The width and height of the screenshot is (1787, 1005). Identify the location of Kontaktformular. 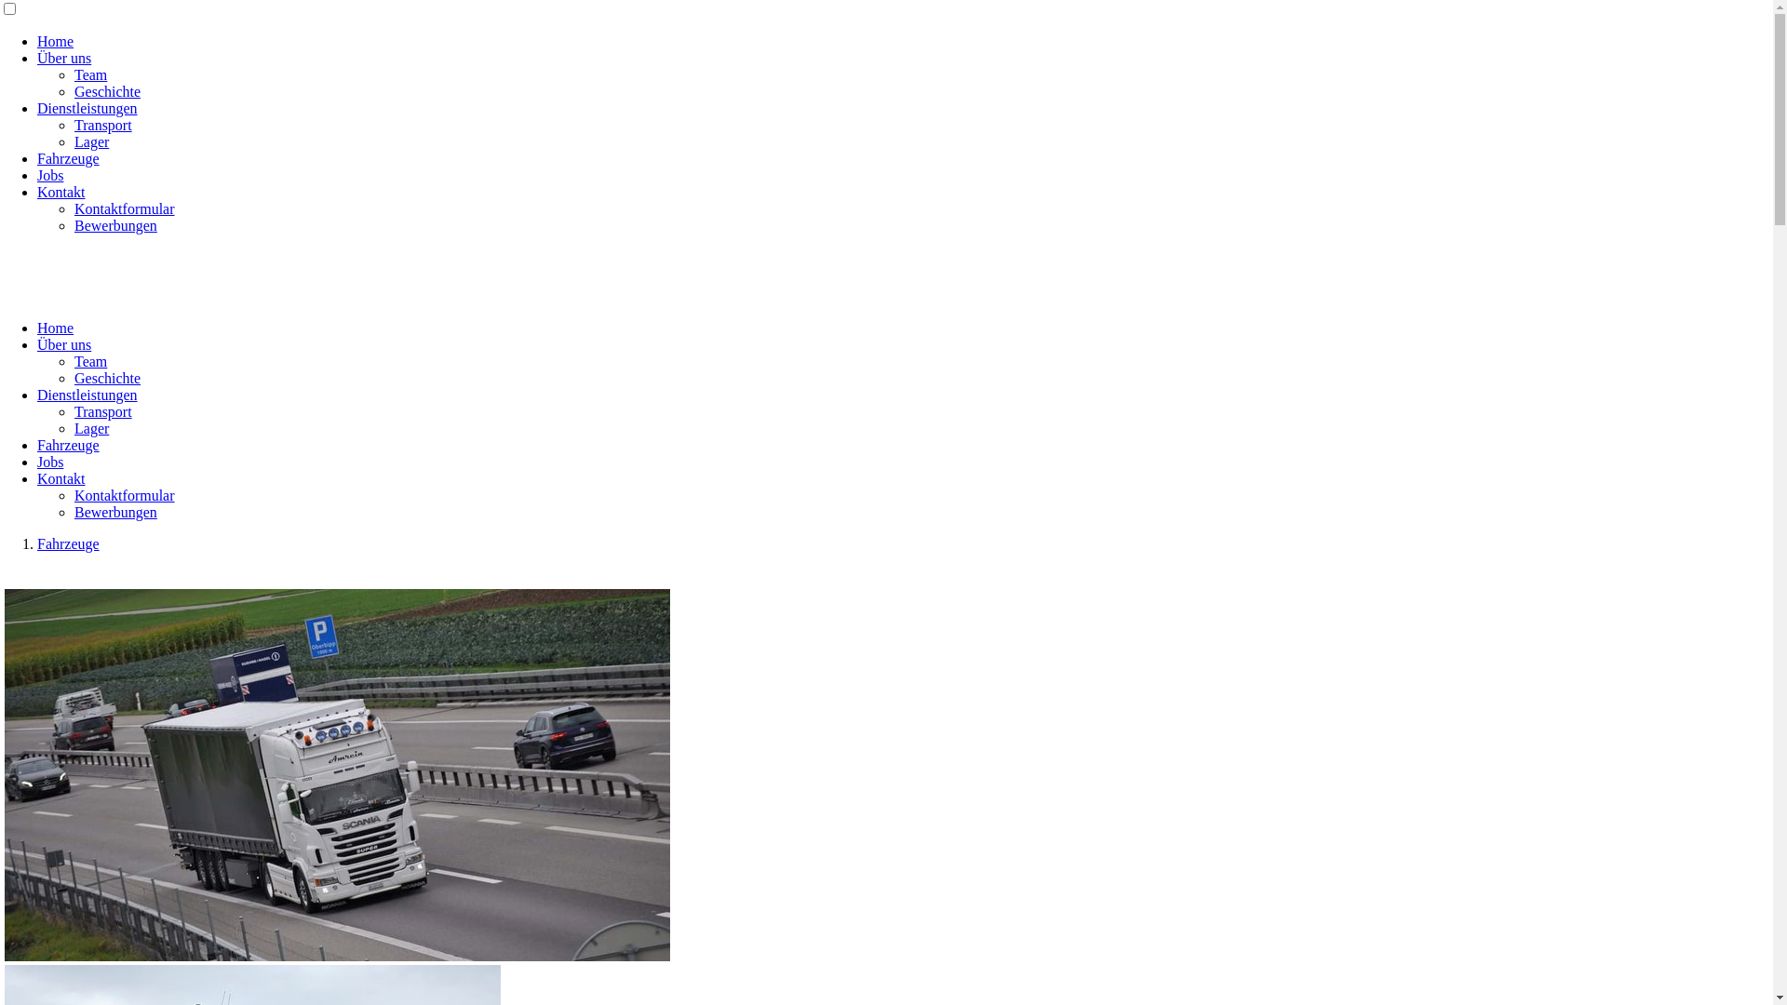
(125, 208).